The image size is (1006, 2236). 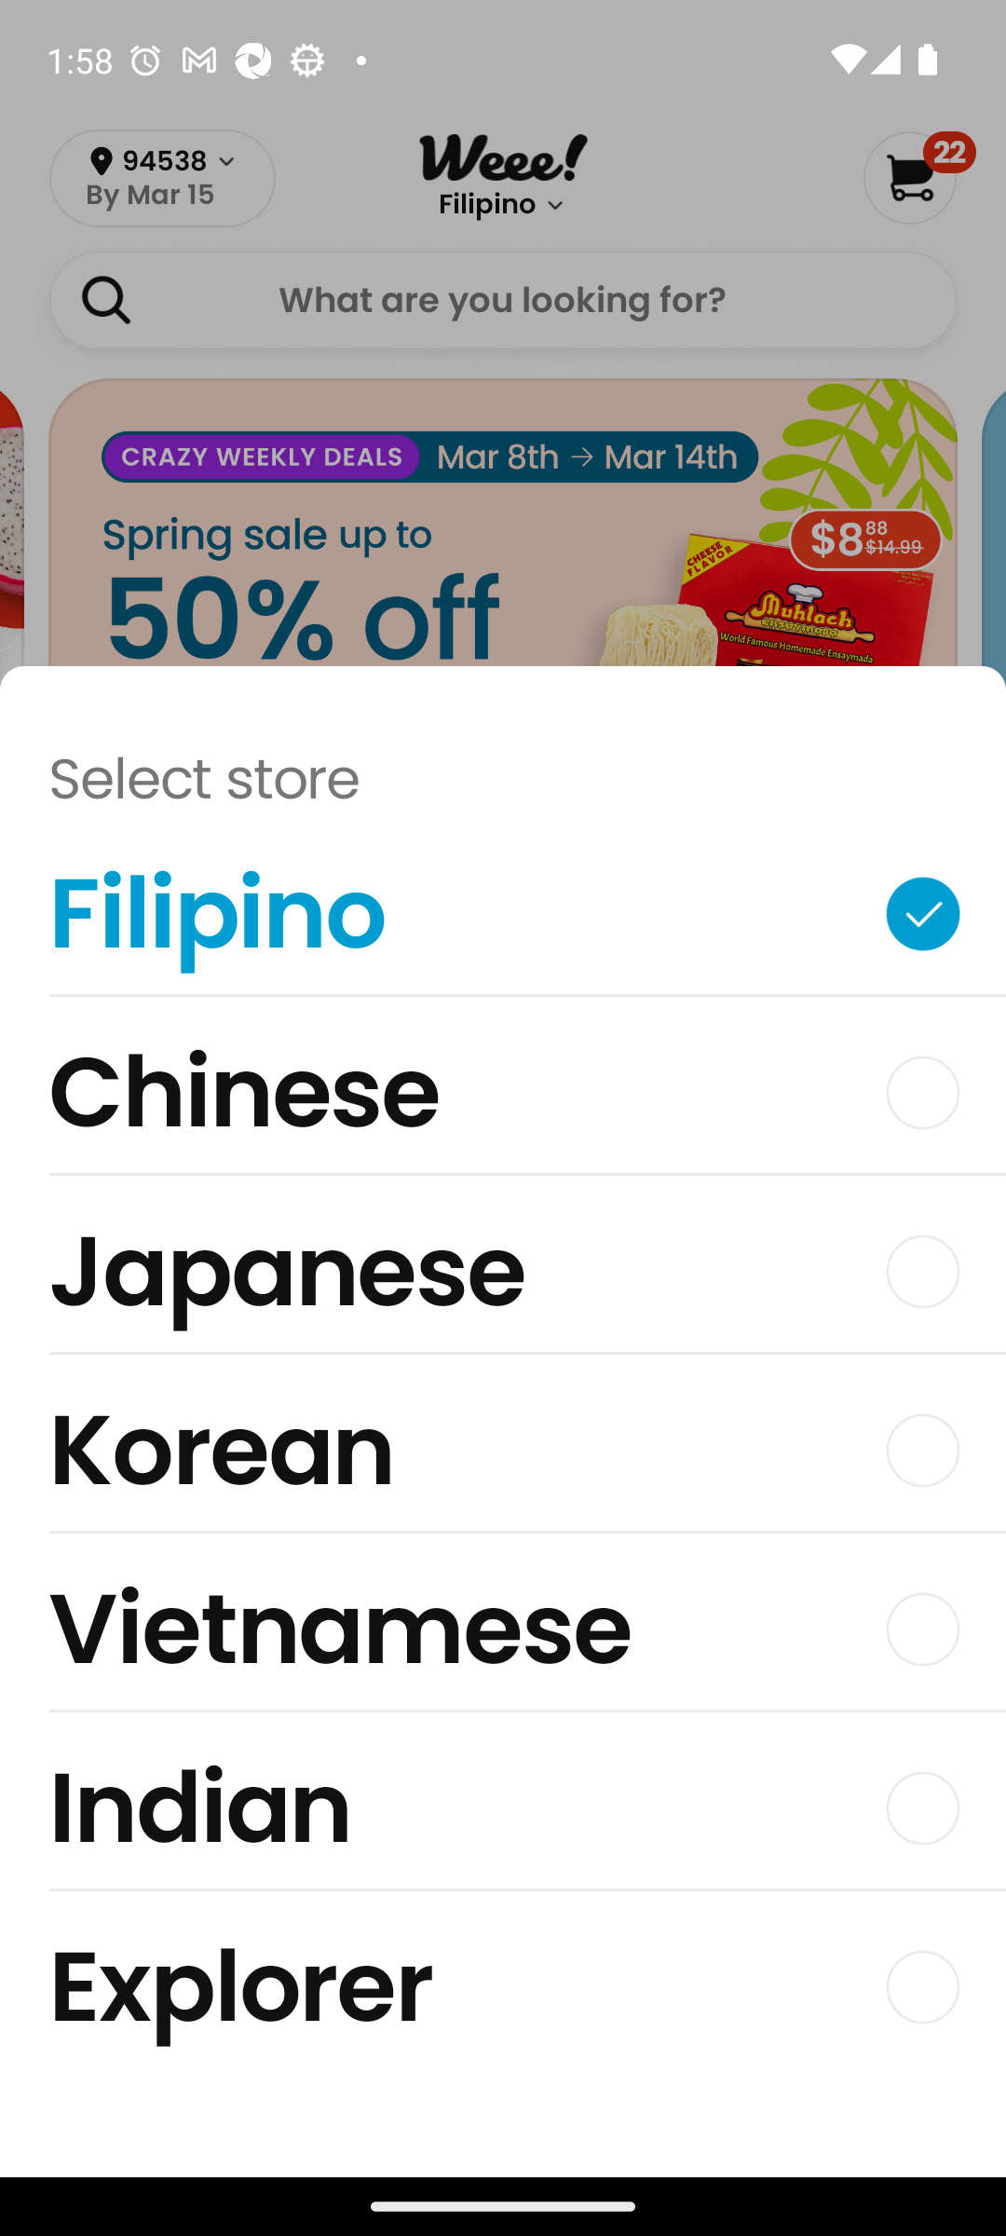 What do you see at coordinates (503, 1099) in the screenshot?
I see `Chinese` at bounding box center [503, 1099].